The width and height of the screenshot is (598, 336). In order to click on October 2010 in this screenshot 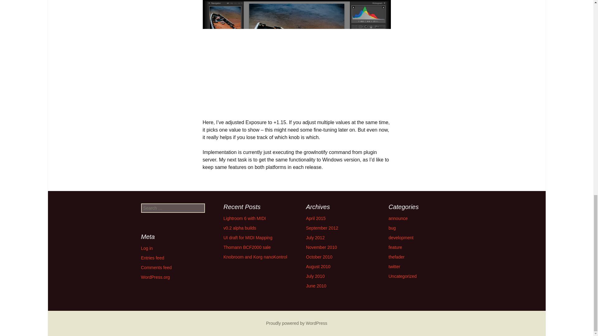, I will do `click(319, 257)`.